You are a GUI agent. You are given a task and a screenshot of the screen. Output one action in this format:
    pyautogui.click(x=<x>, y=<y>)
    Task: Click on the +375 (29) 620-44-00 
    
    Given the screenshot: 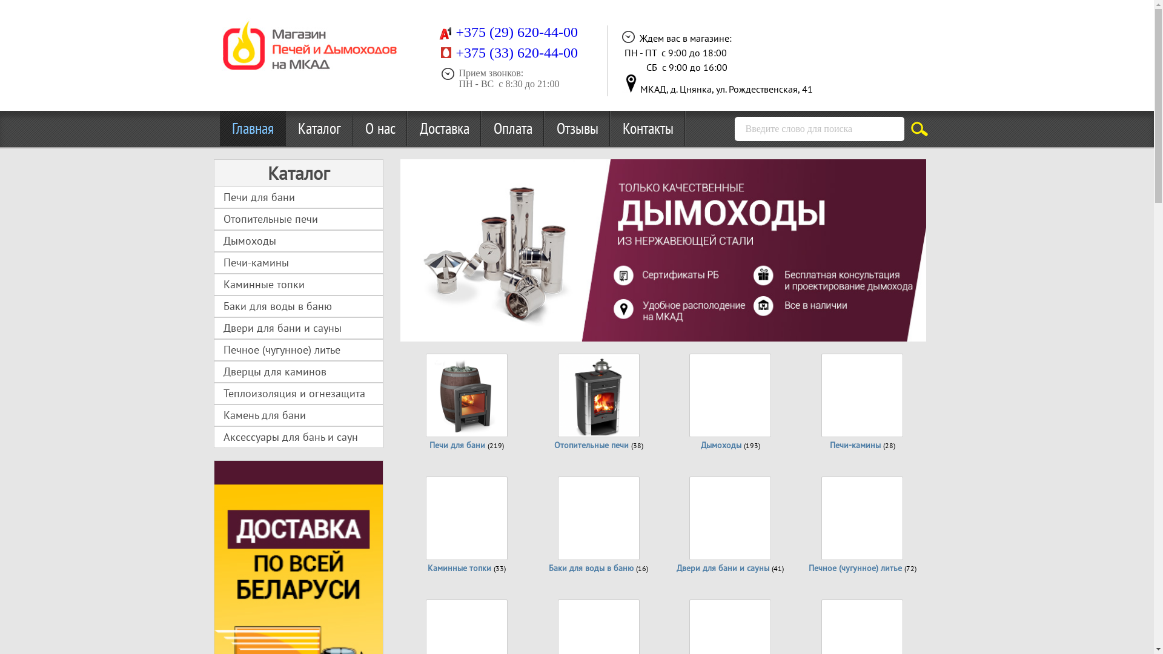 What is the action you would take?
    pyautogui.click(x=517, y=34)
    